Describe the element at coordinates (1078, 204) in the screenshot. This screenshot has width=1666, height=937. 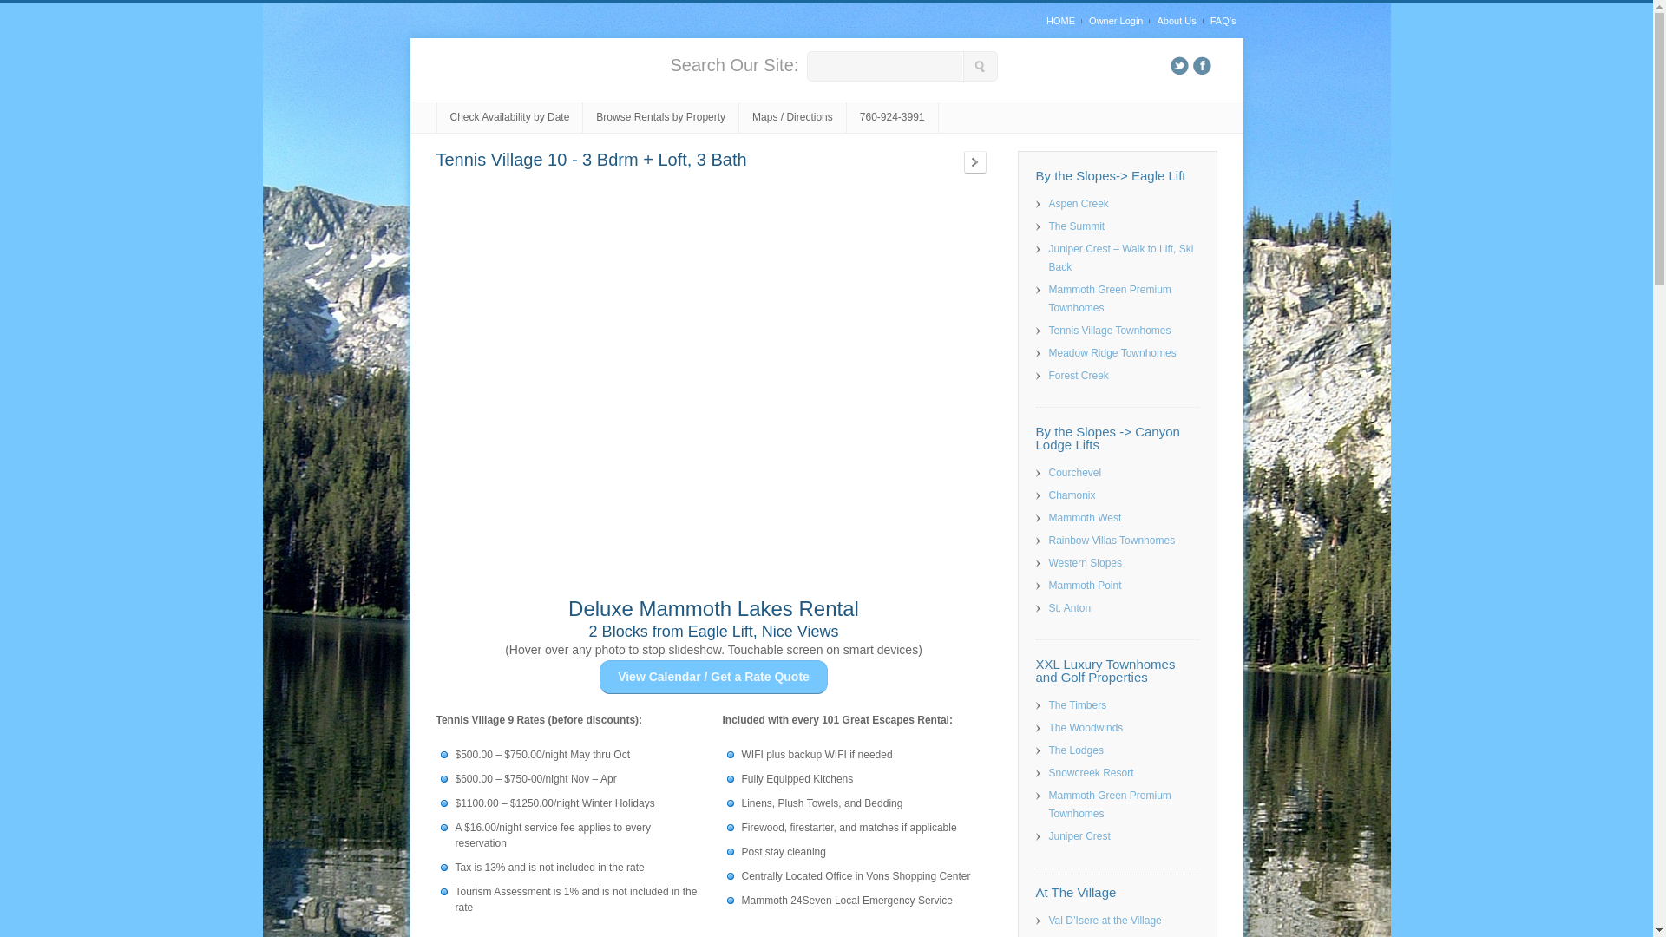
I see `Aspen Creek` at that location.